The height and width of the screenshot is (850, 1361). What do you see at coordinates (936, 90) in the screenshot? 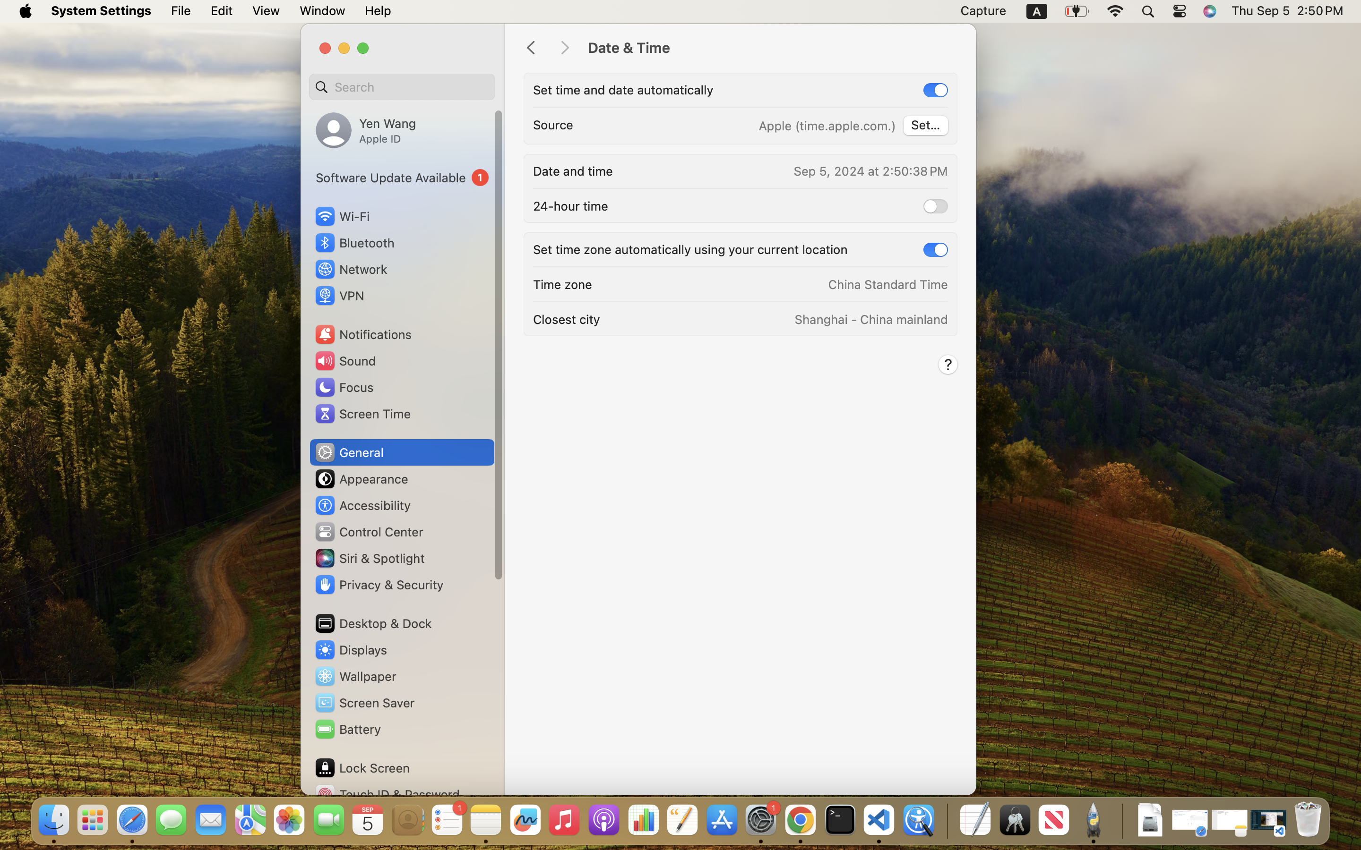
I see `1` at bounding box center [936, 90].